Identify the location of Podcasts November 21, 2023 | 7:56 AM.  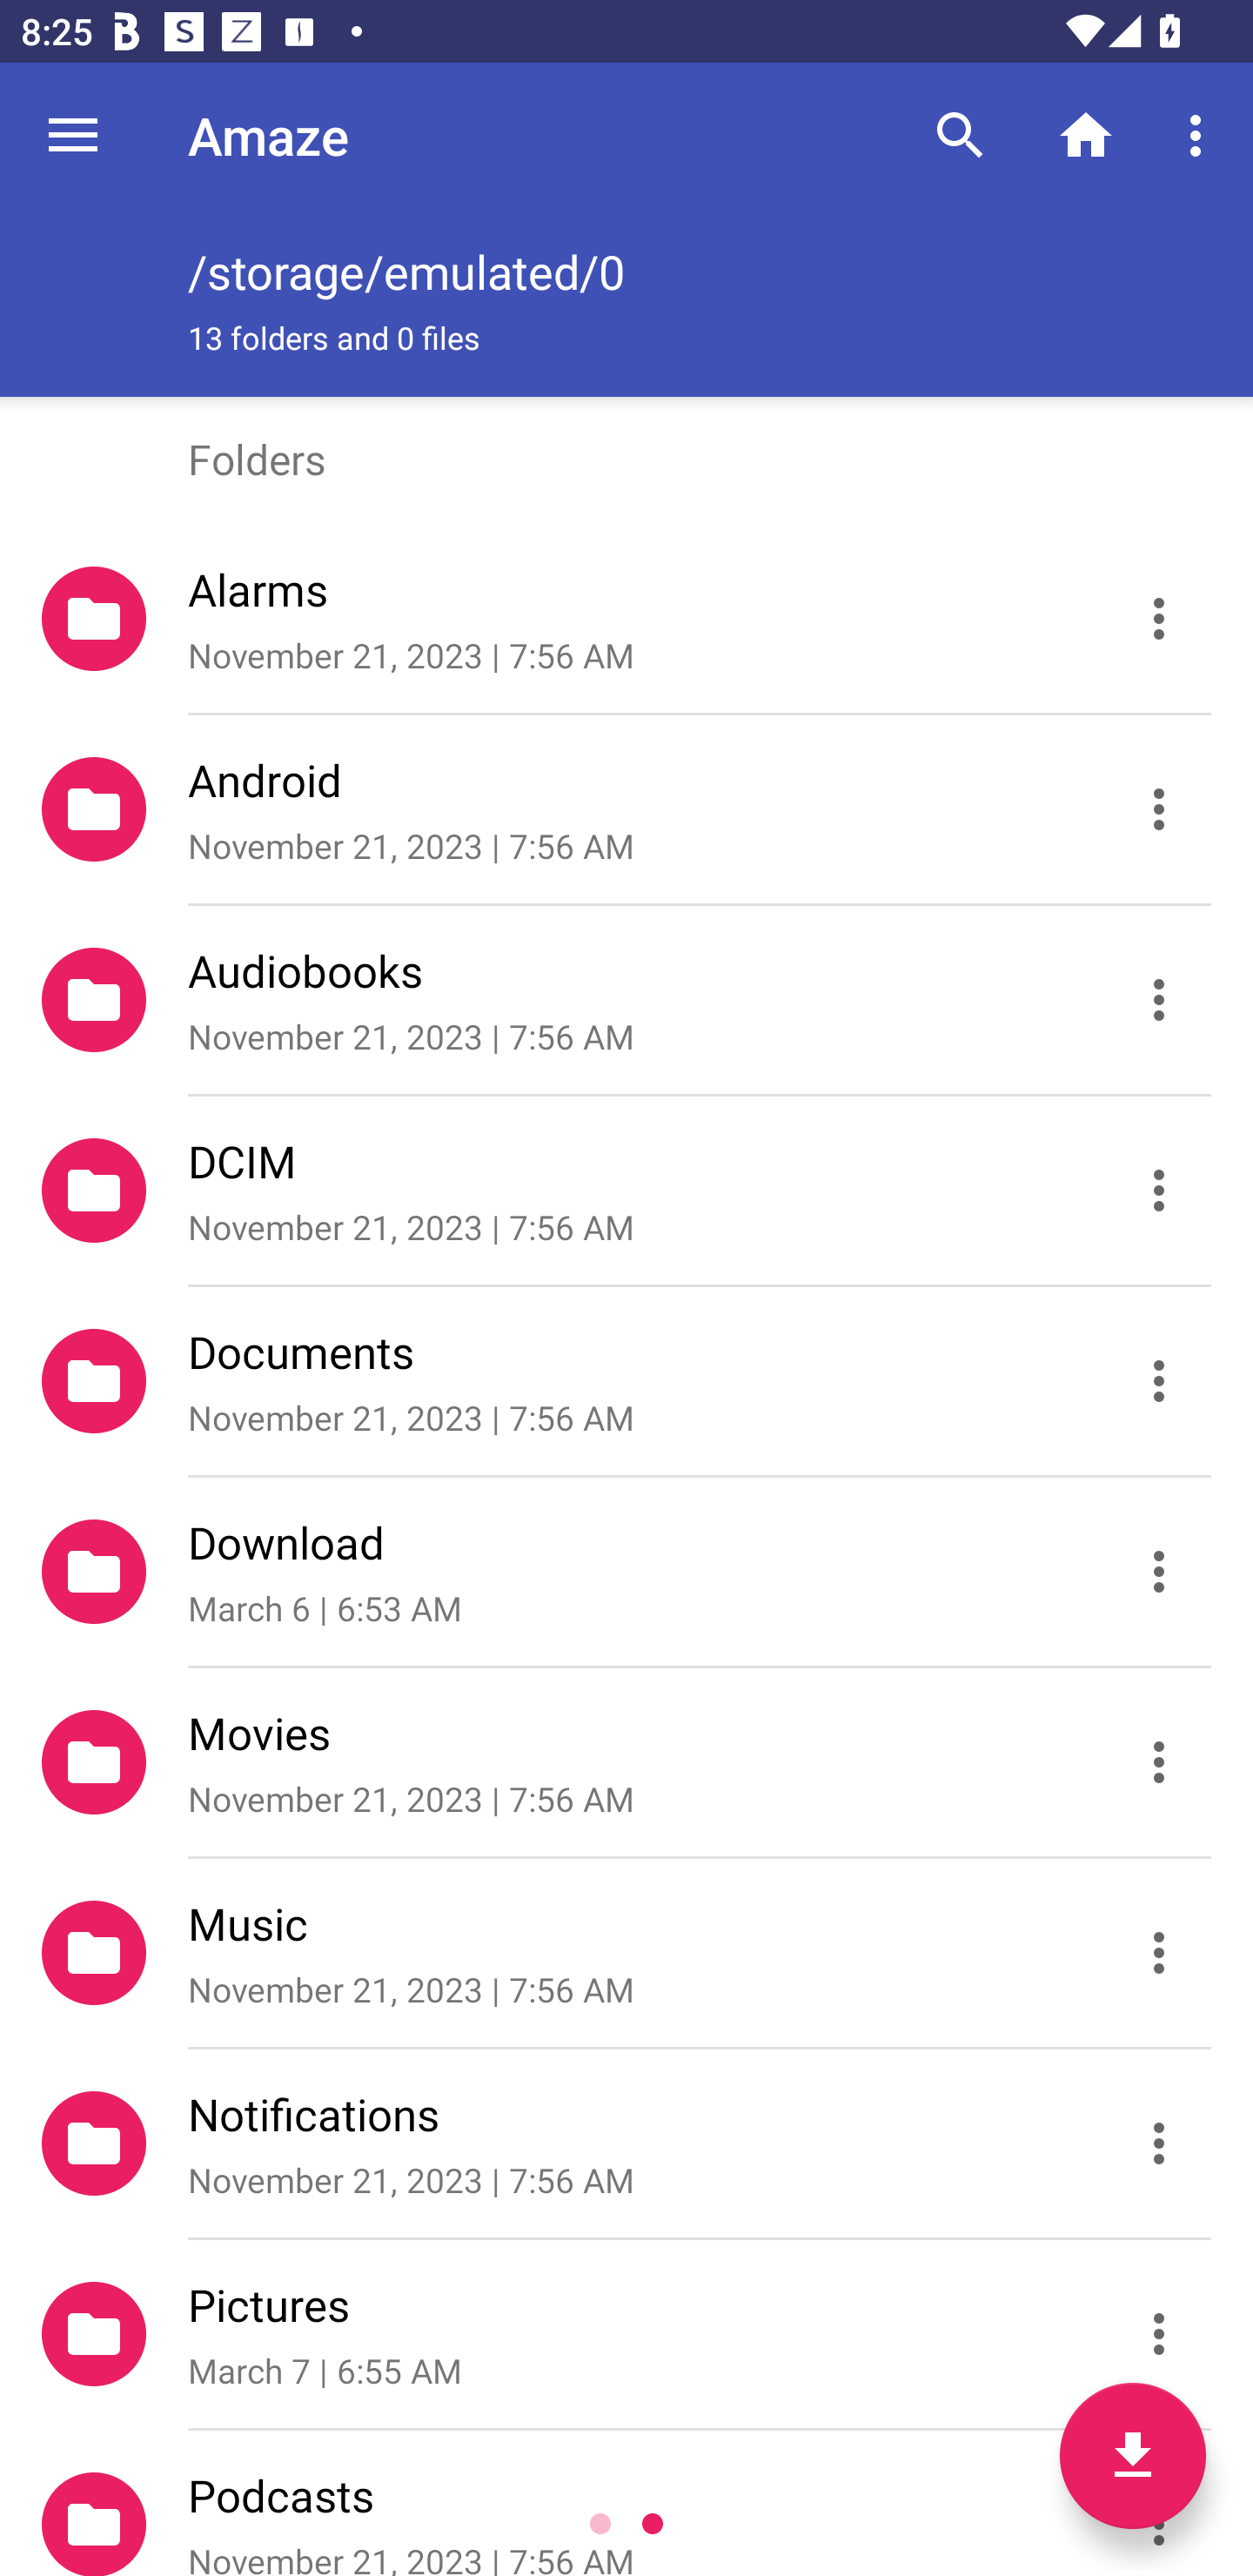
(626, 2504).